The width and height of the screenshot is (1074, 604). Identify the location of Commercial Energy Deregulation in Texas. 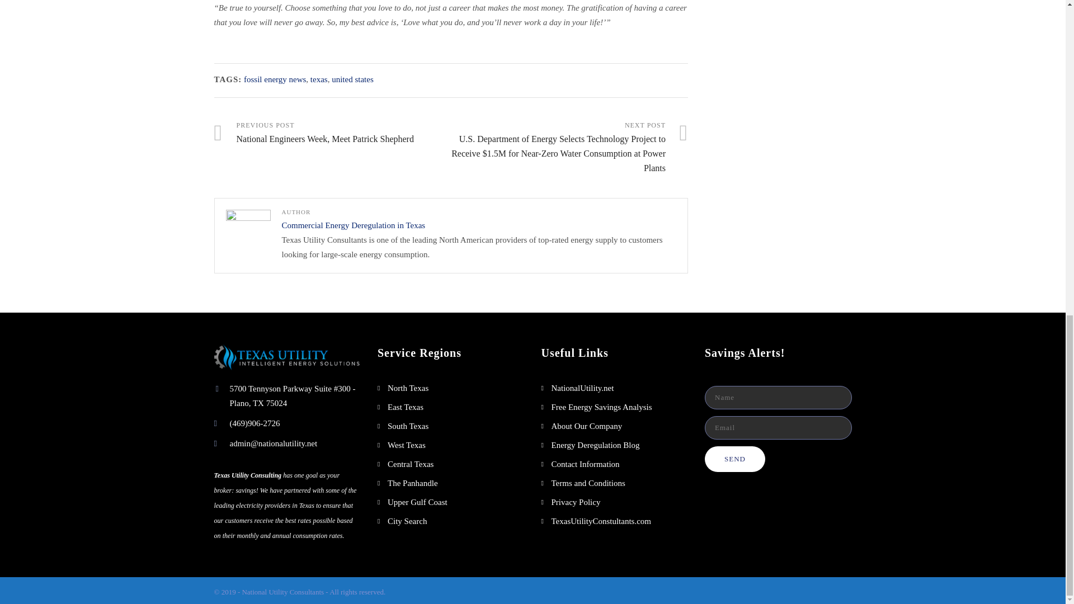
(411, 464).